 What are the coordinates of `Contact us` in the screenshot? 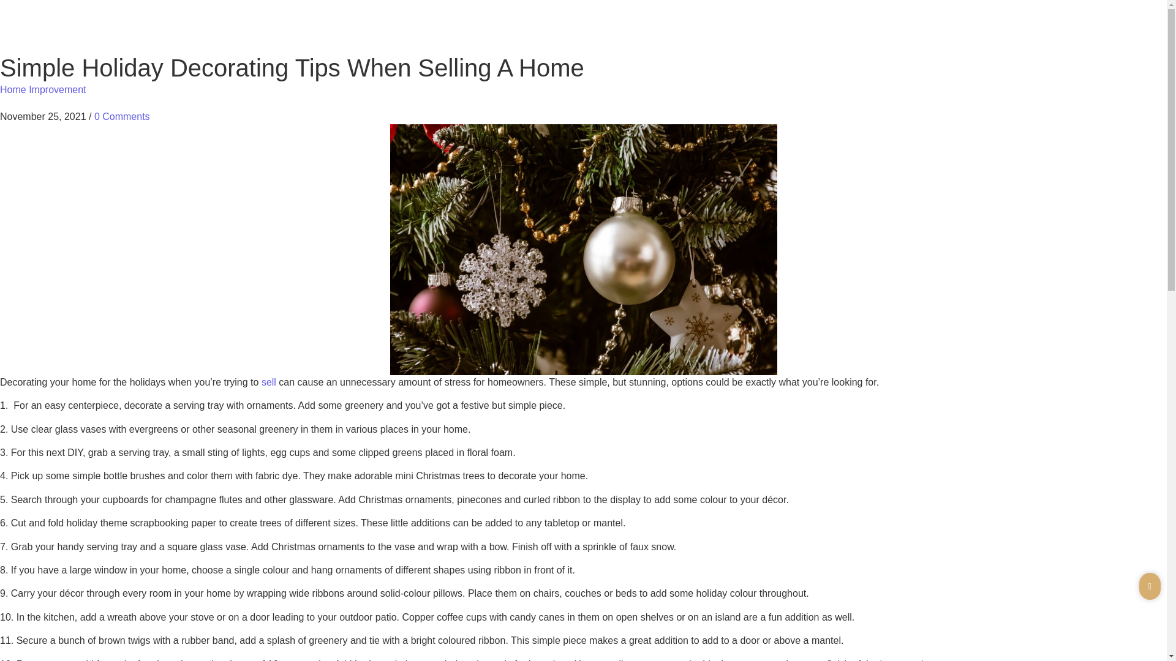 It's located at (854, 29).